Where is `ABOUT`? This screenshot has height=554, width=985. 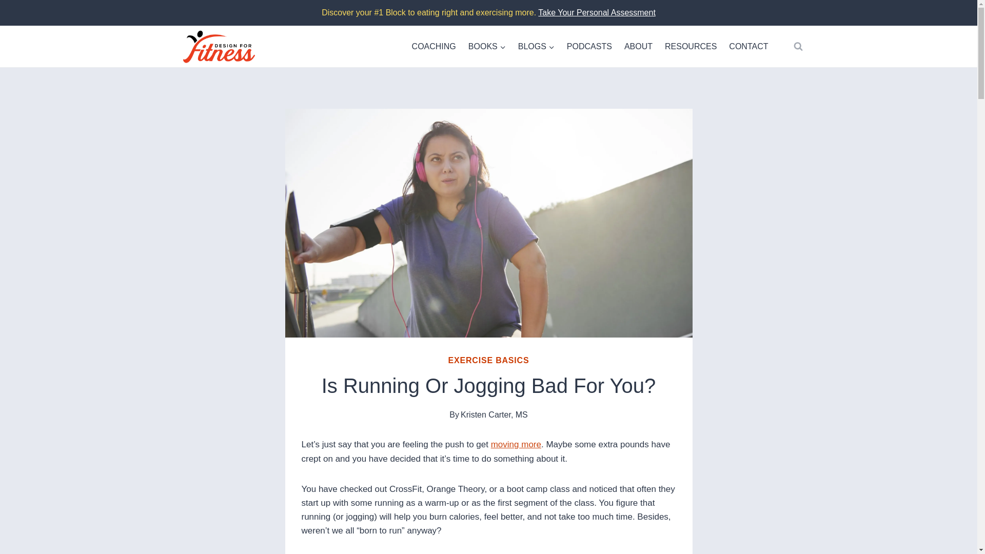 ABOUT is located at coordinates (638, 46).